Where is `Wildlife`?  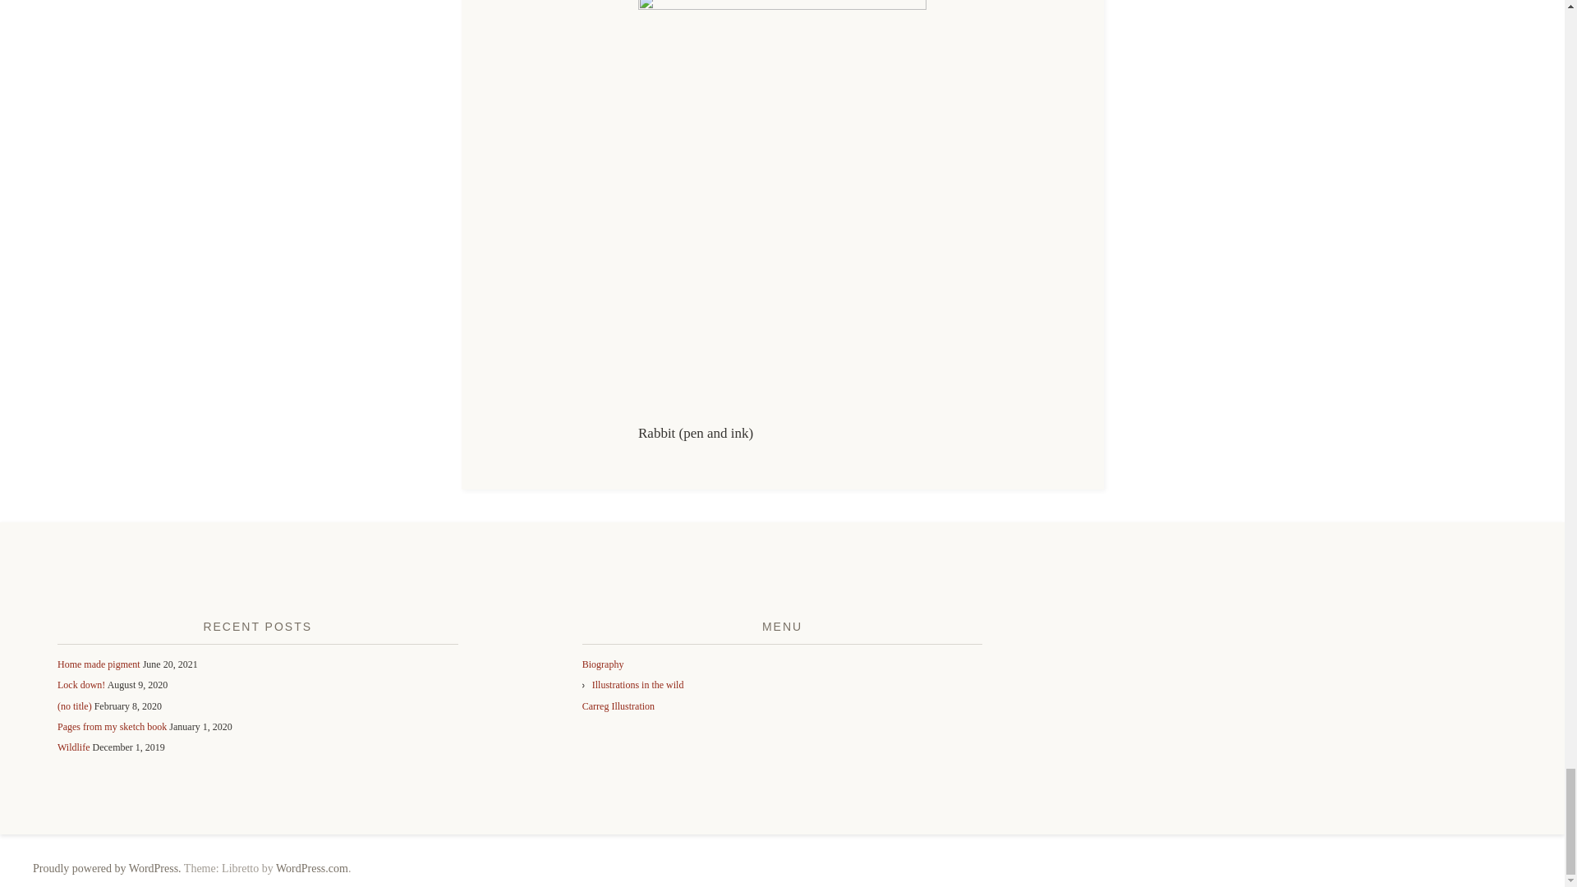 Wildlife is located at coordinates (73, 747).